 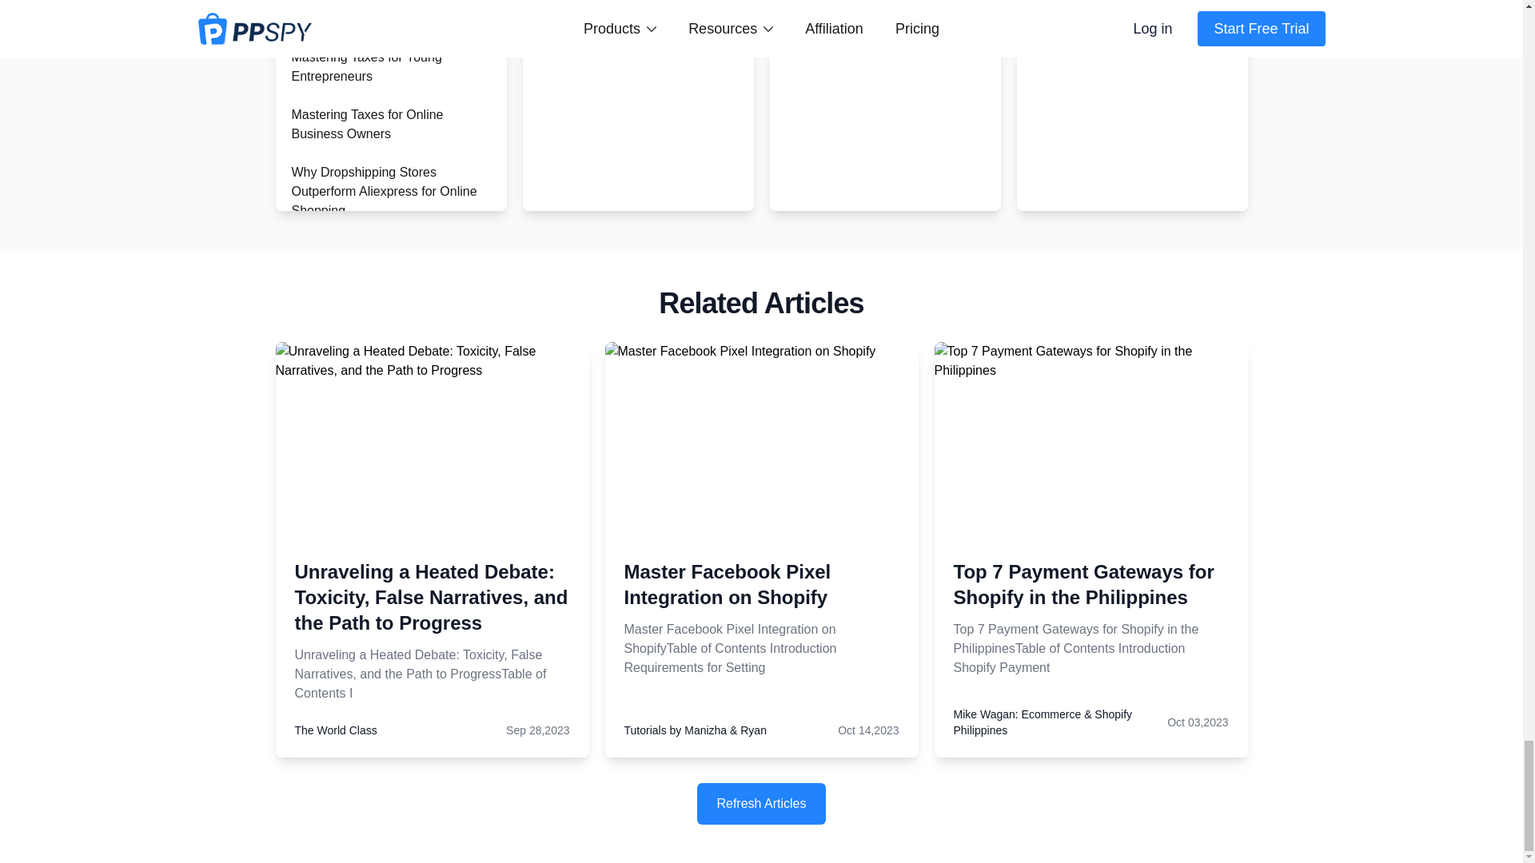 What do you see at coordinates (366, 583) in the screenshot?
I see `Master Drop Shipping with Bigcommons` at bounding box center [366, 583].